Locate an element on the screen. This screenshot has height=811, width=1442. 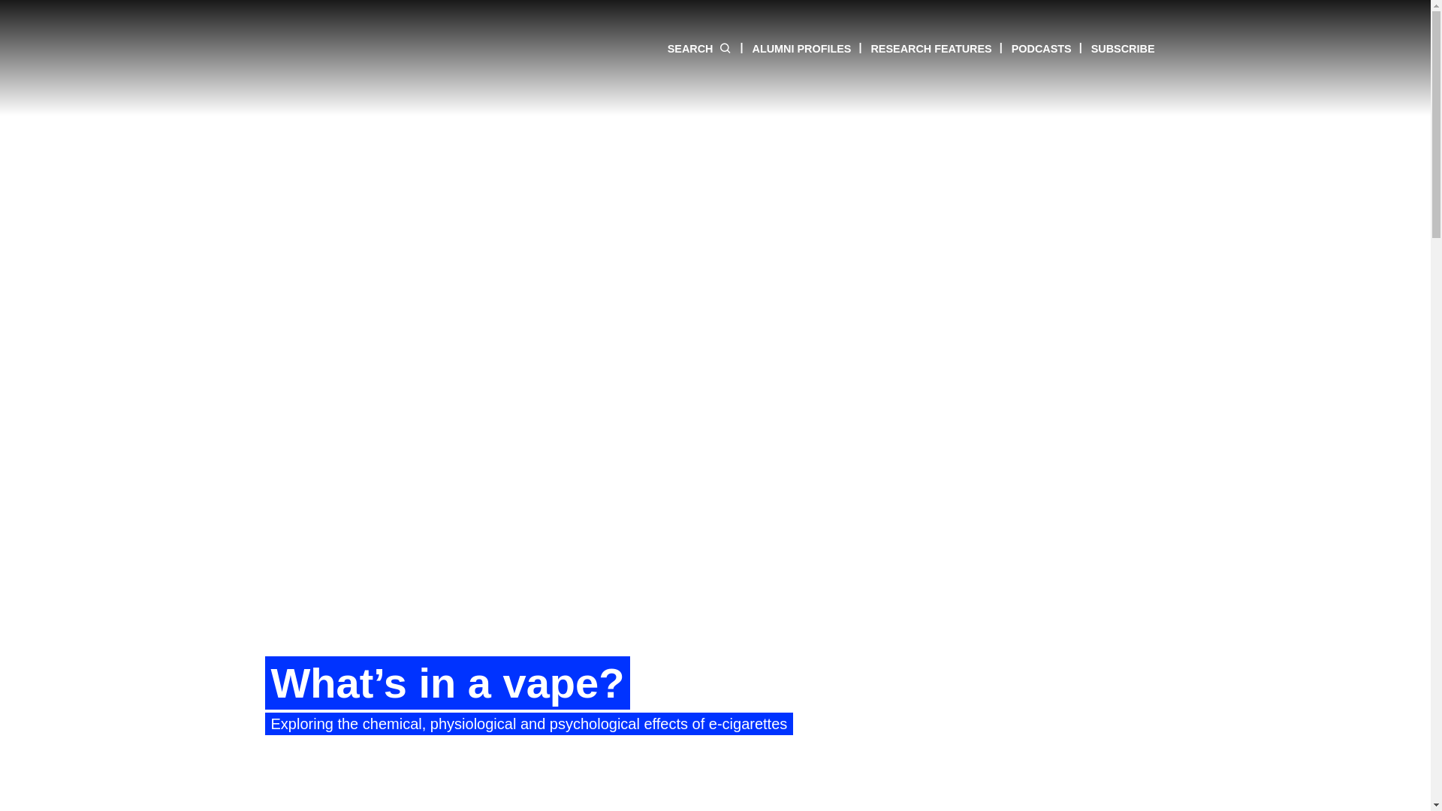
SEARCH is located at coordinates (700, 48).